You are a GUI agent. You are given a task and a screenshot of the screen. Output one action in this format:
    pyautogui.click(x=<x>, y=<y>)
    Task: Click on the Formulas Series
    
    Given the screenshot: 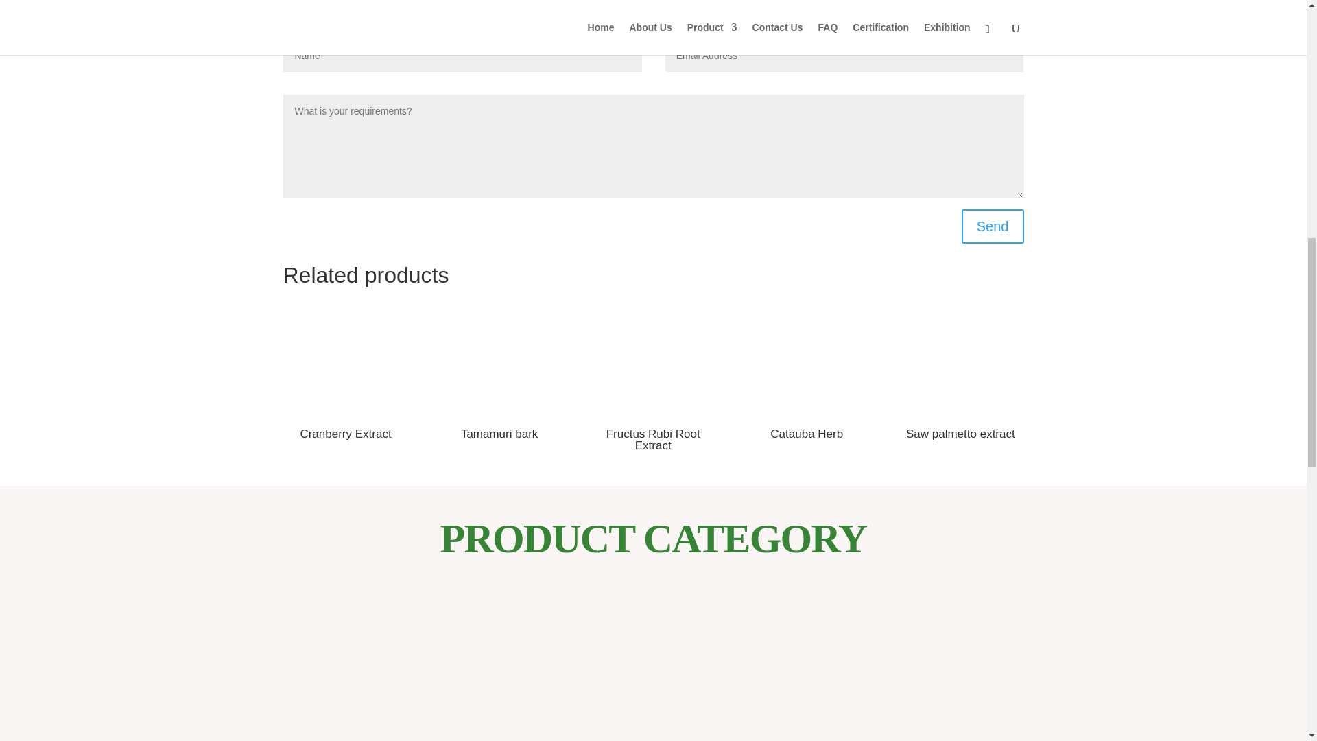 What is the action you would take?
    pyautogui.click(x=1036, y=674)
    